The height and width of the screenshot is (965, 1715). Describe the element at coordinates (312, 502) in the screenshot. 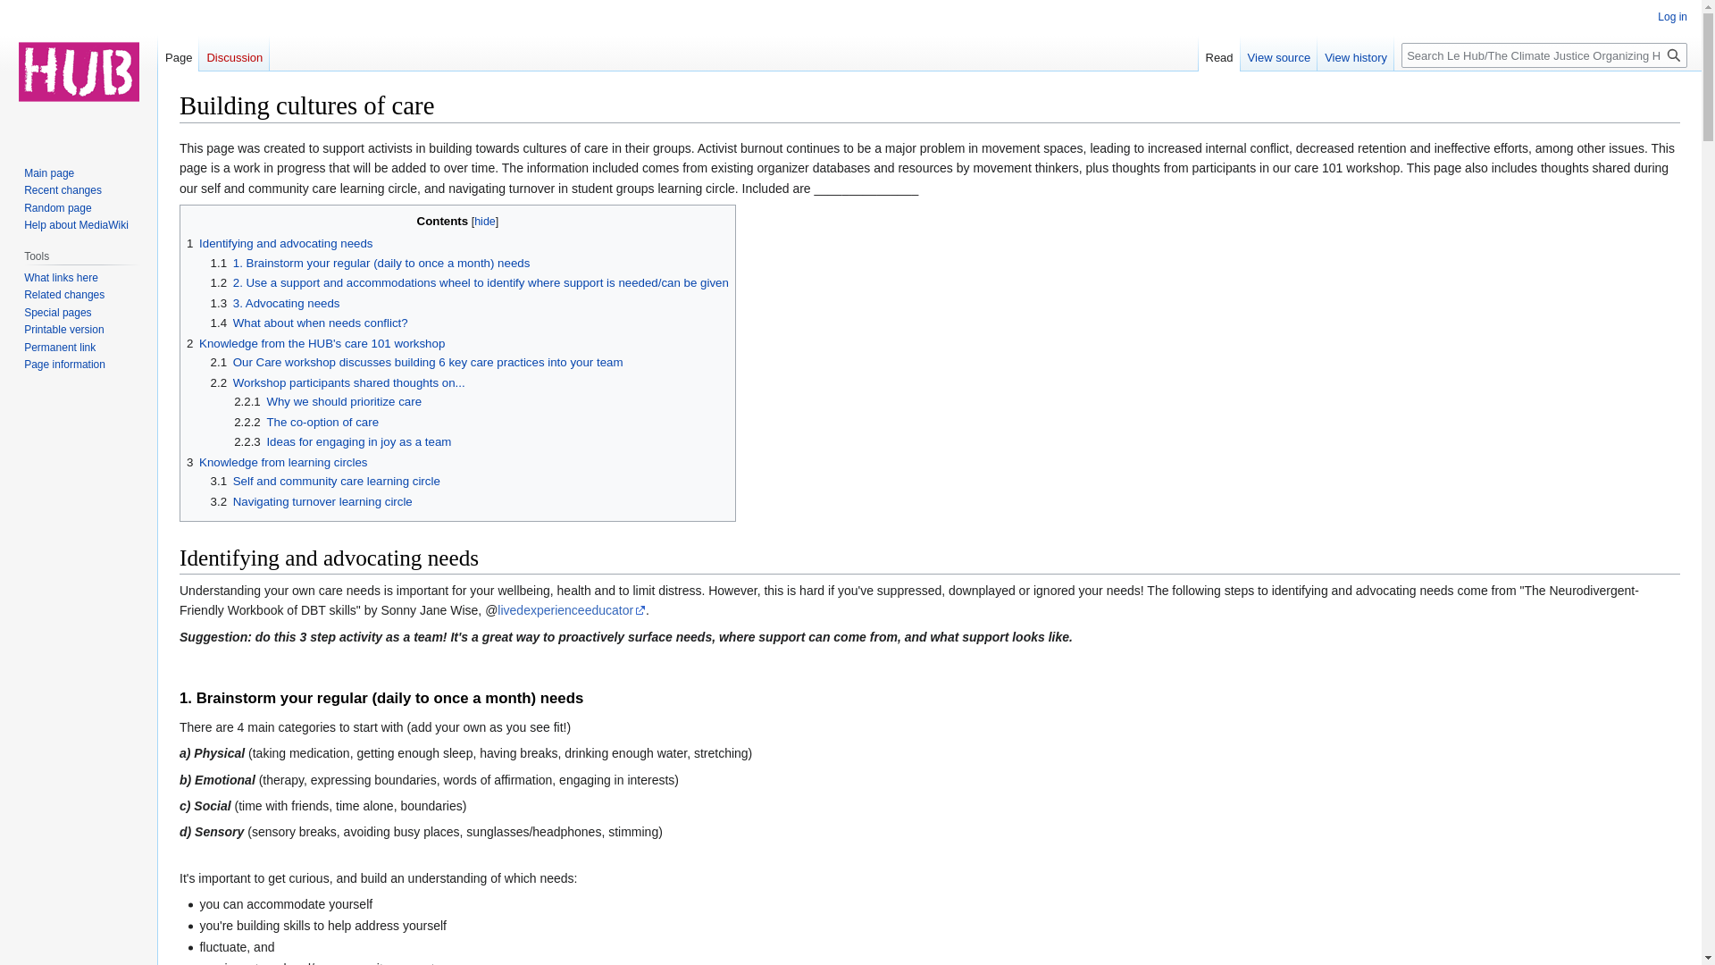

I see `3.2 Navigating turnover learning circle` at that location.